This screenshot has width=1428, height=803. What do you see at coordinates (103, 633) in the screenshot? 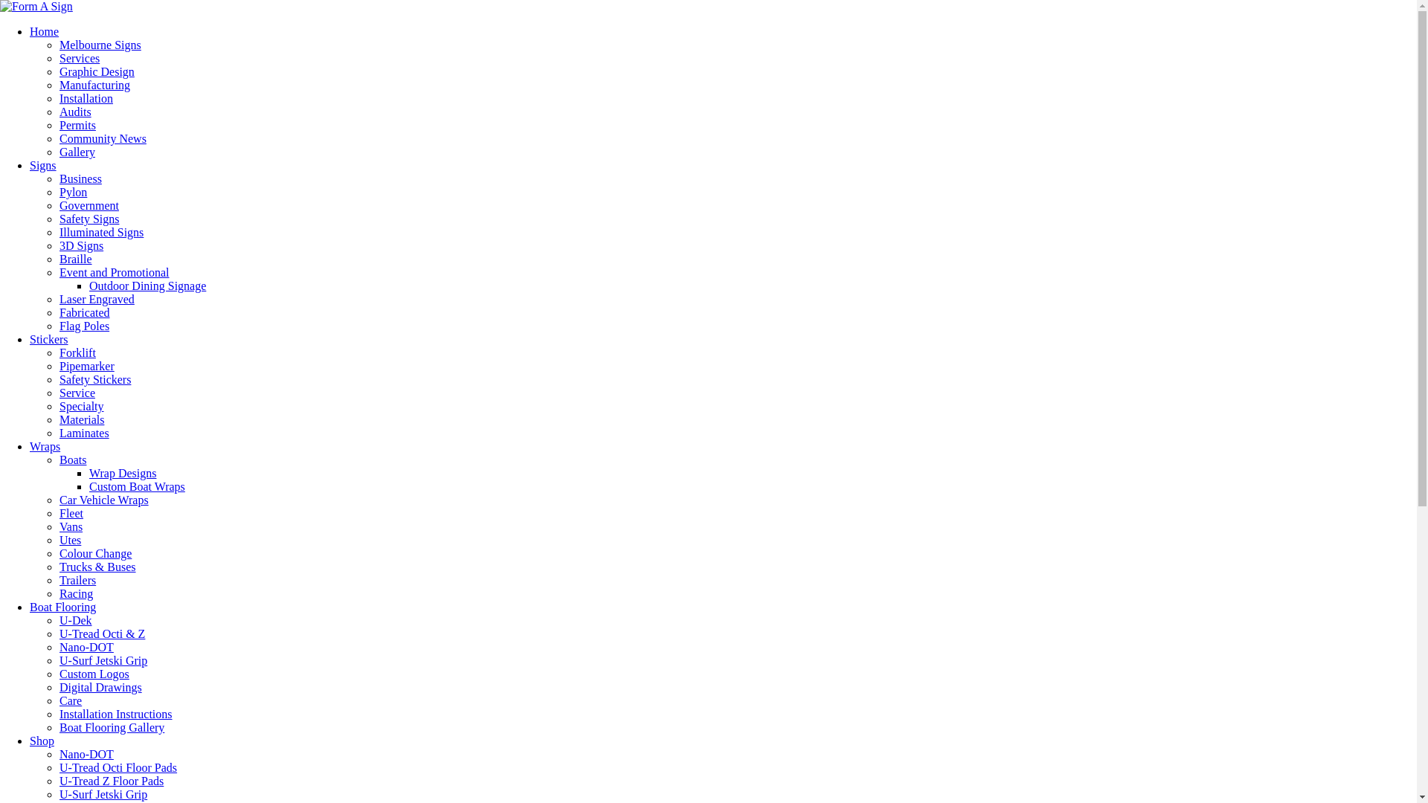
I see `U-Tread Octi & Z` at bounding box center [103, 633].